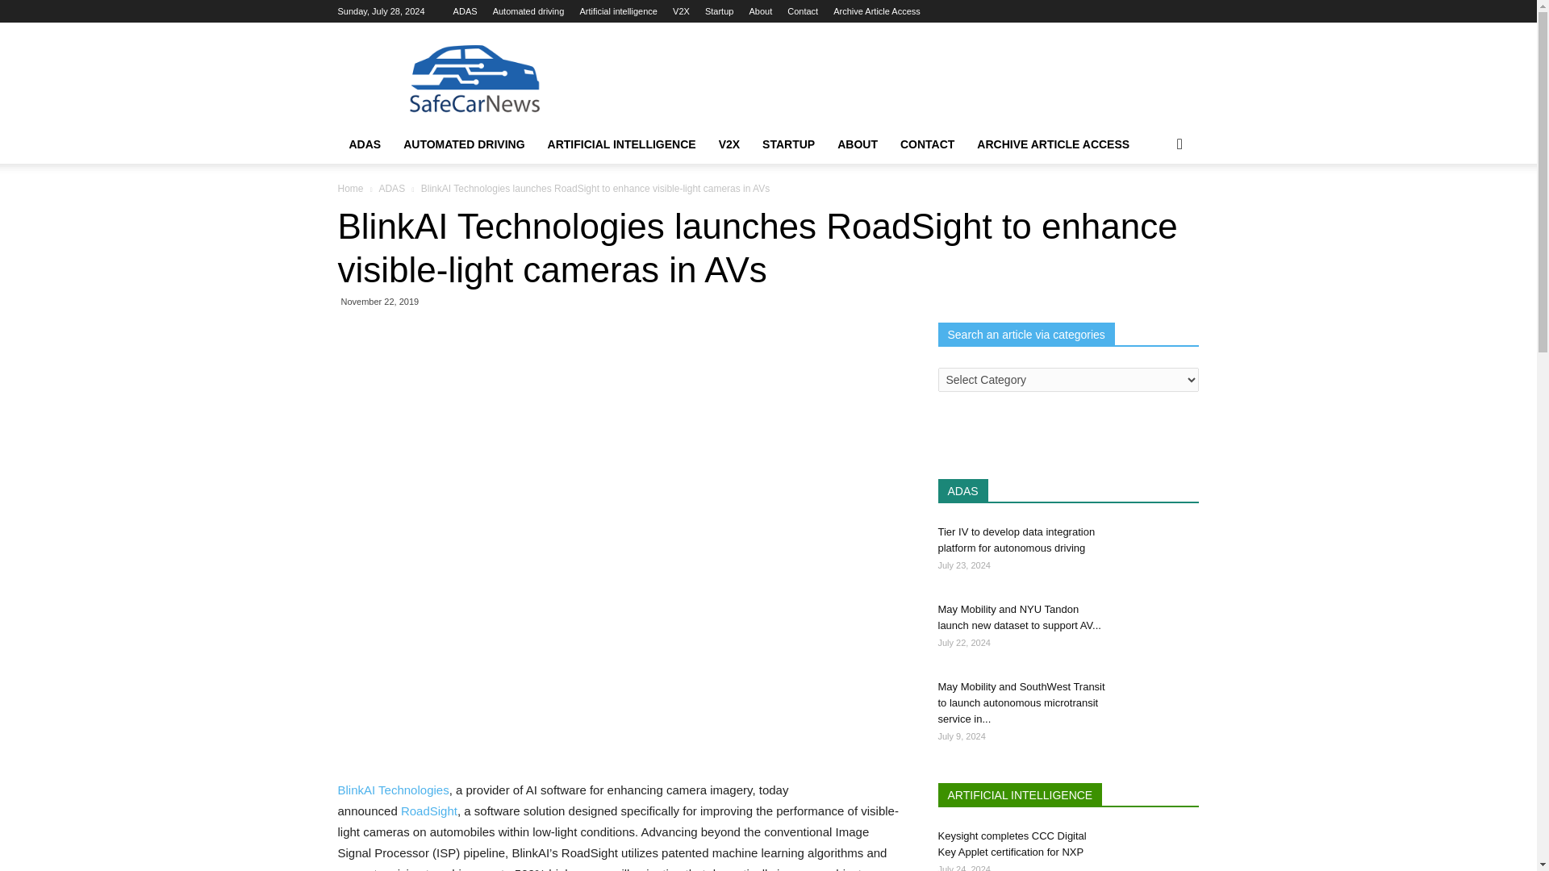 This screenshot has width=1549, height=871. What do you see at coordinates (390, 188) in the screenshot?
I see `View all posts in ADAS` at bounding box center [390, 188].